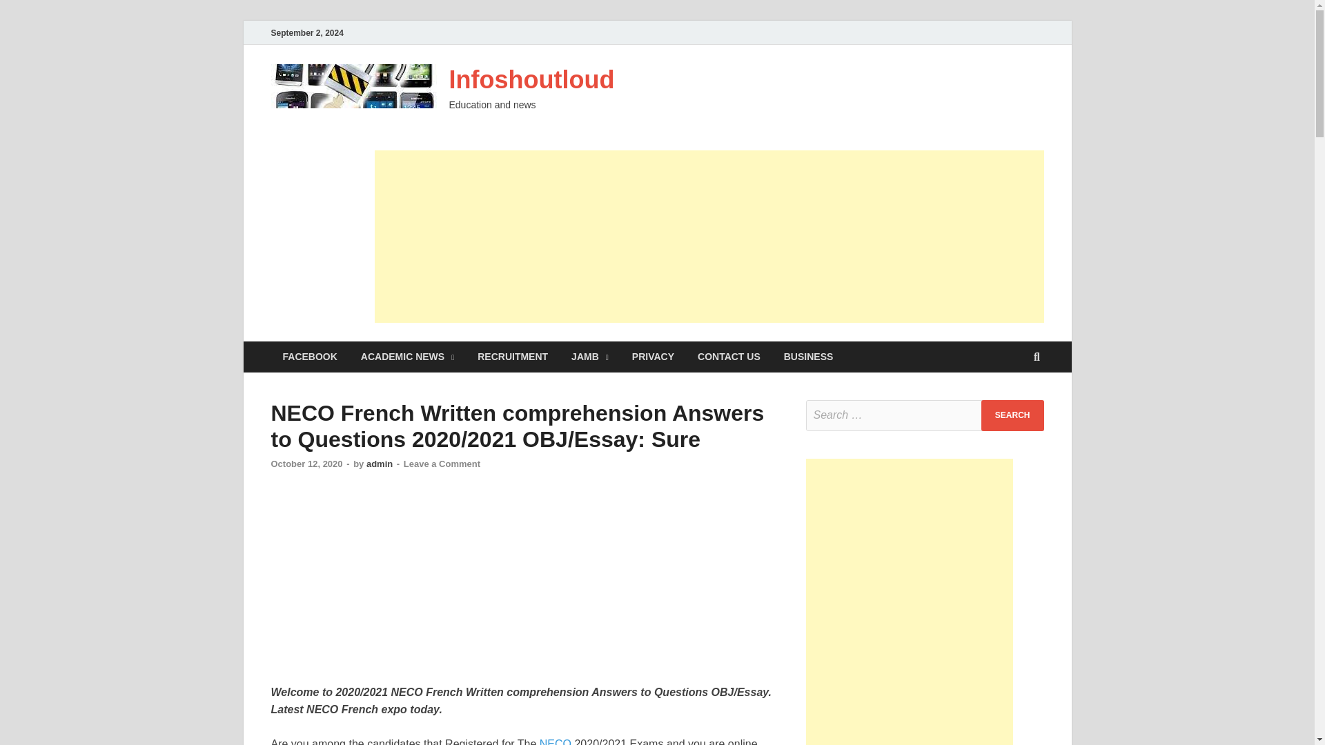 The height and width of the screenshot is (745, 1325). What do you see at coordinates (407, 357) in the screenshot?
I see `ACADEMIC NEWS` at bounding box center [407, 357].